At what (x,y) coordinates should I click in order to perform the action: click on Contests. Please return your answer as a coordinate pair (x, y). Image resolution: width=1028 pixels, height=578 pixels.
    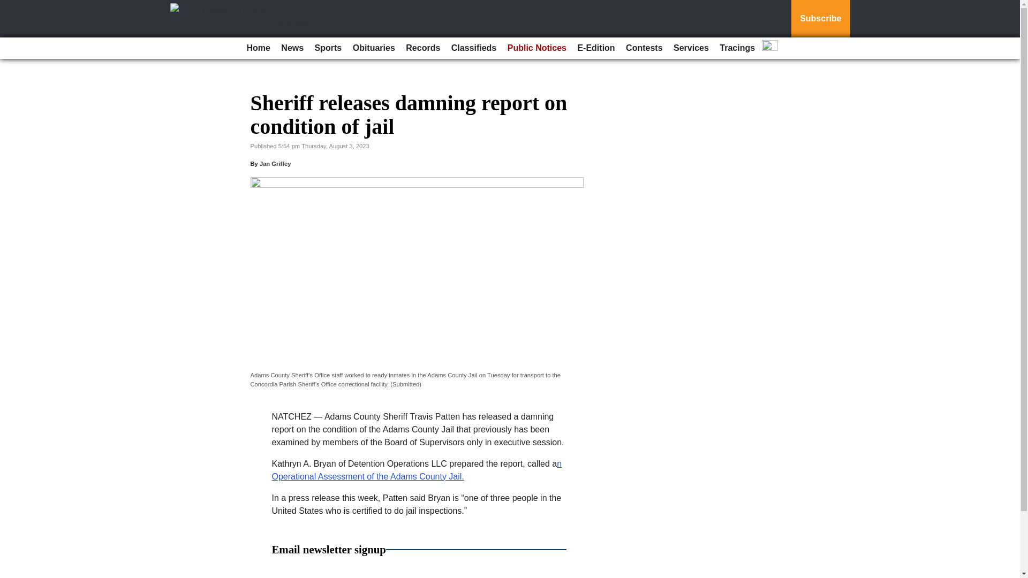
    Looking at the image, I should click on (644, 48).